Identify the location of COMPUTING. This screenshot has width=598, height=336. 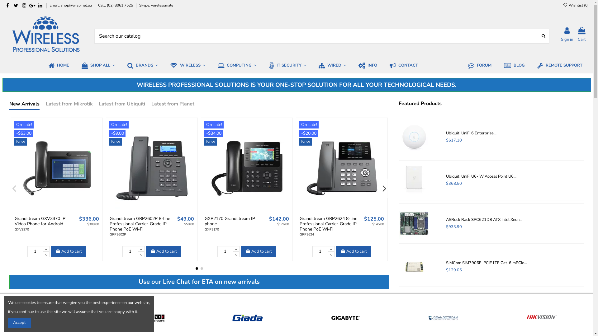
(237, 66).